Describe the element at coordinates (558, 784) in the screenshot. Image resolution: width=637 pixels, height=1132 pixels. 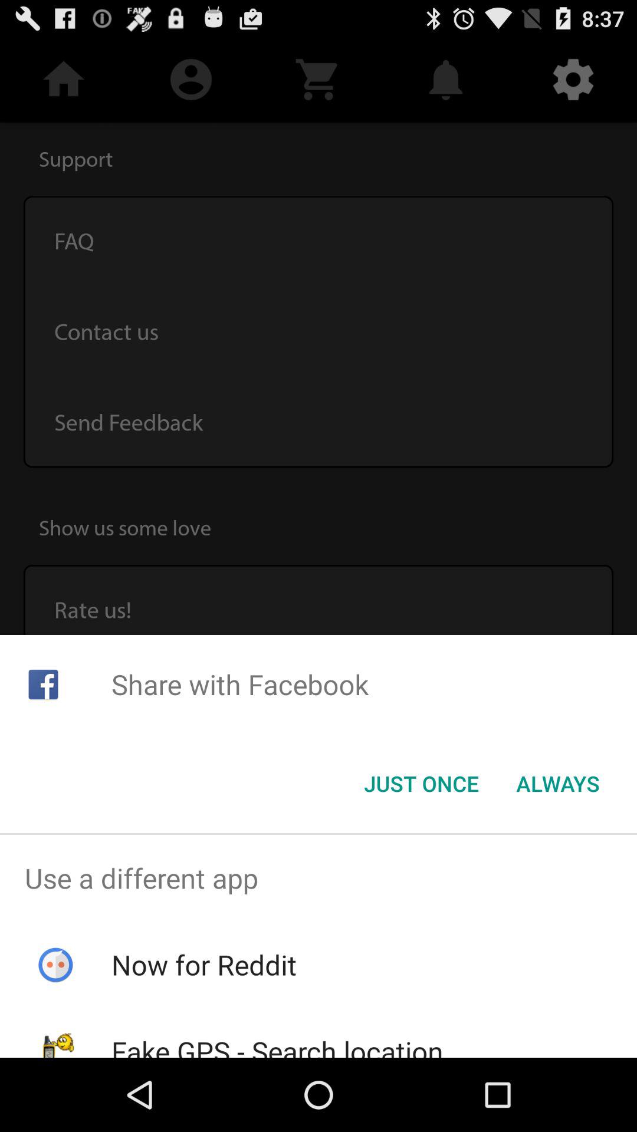
I see `press item next to just once item` at that location.